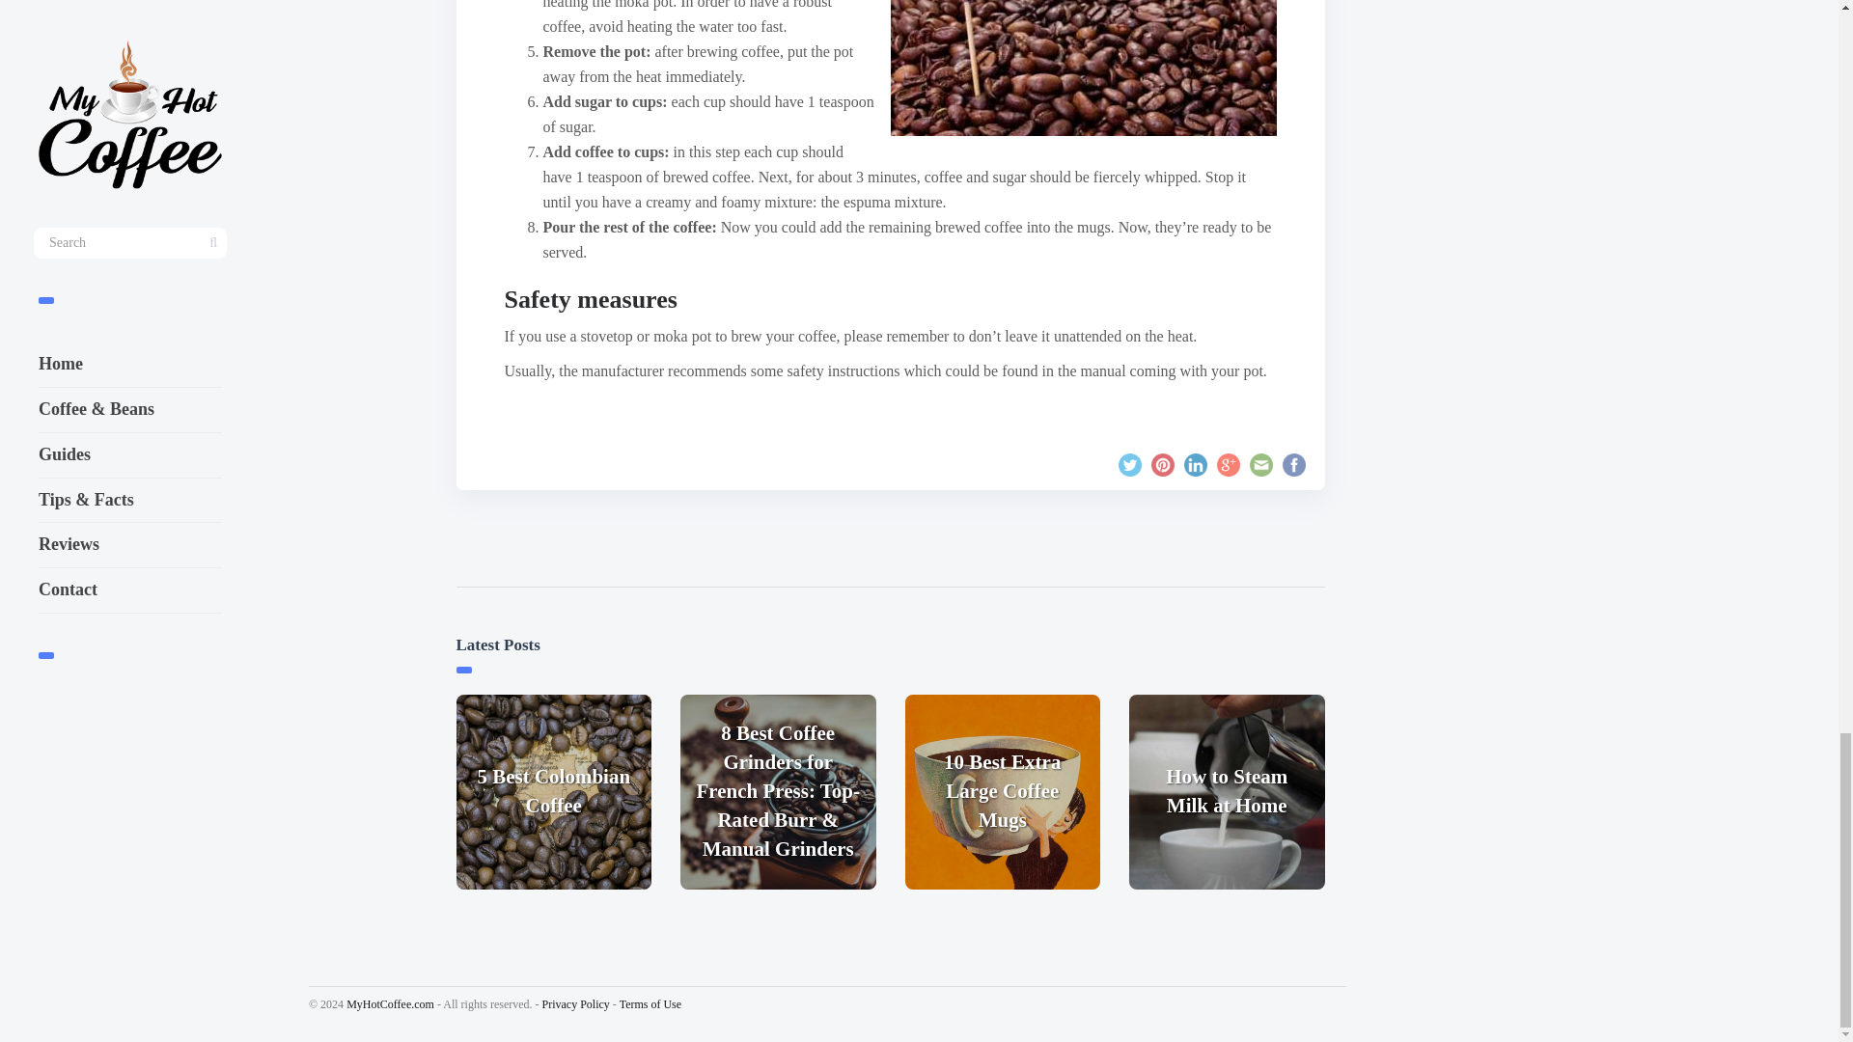 This screenshot has height=1042, width=1853. Describe the element at coordinates (1129, 464) in the screenshot. I see `Twitter` at that location.